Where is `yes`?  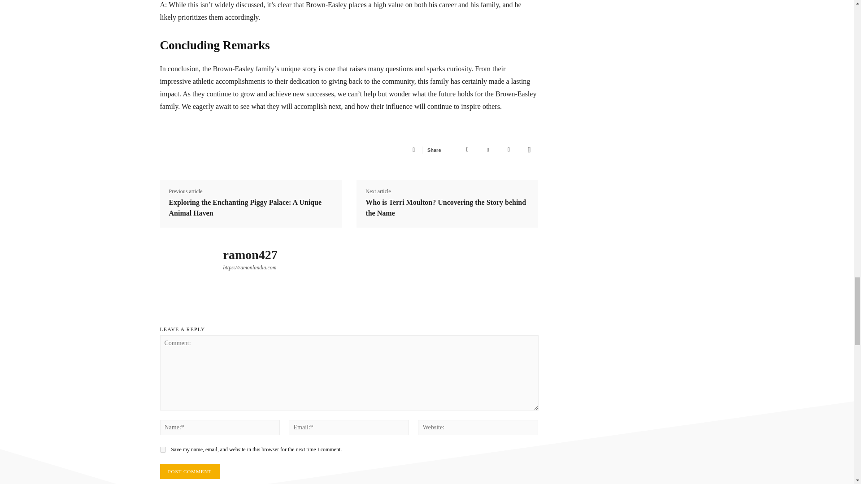 yes is located at coordinates (162, 449).